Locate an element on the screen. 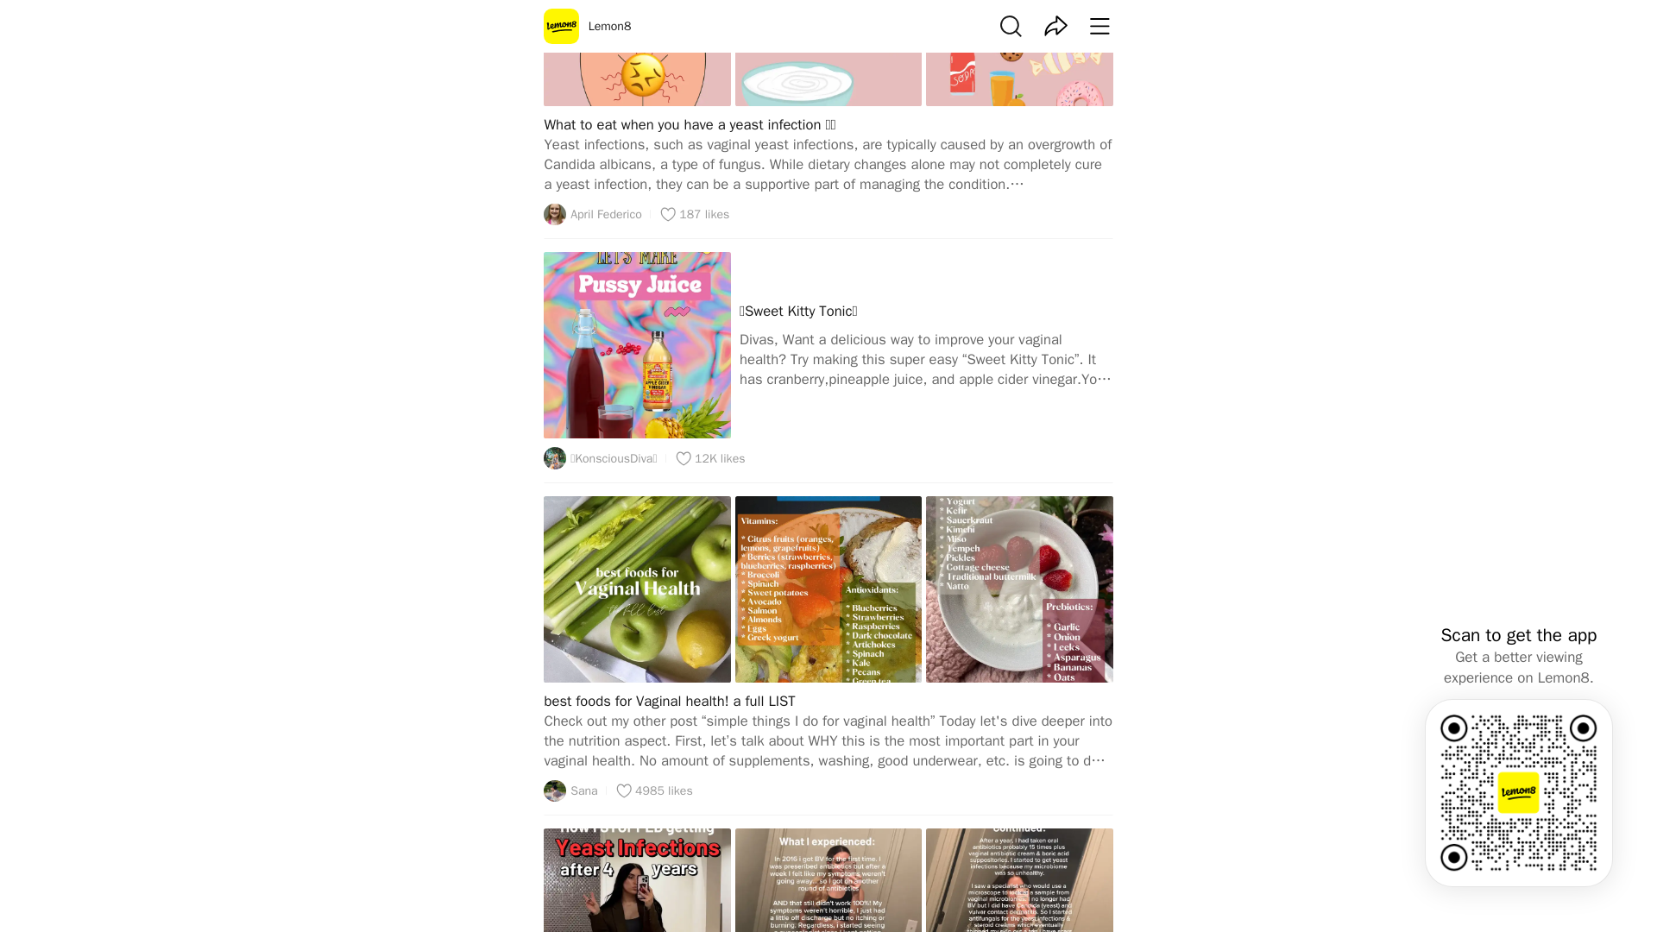 This screenshot has width=1657, height=932. April Federico is located at coordinates (592, 215).